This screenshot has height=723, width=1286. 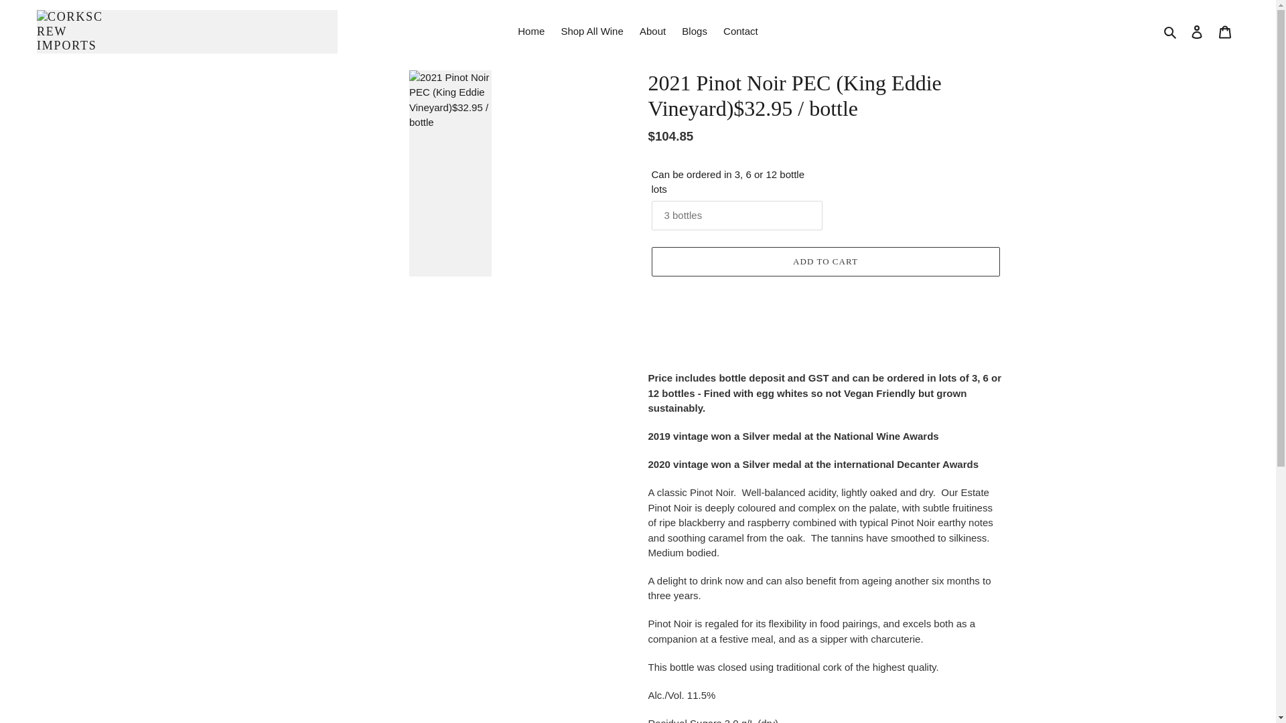 I want to click on Contact, so click(x=741, y=31).